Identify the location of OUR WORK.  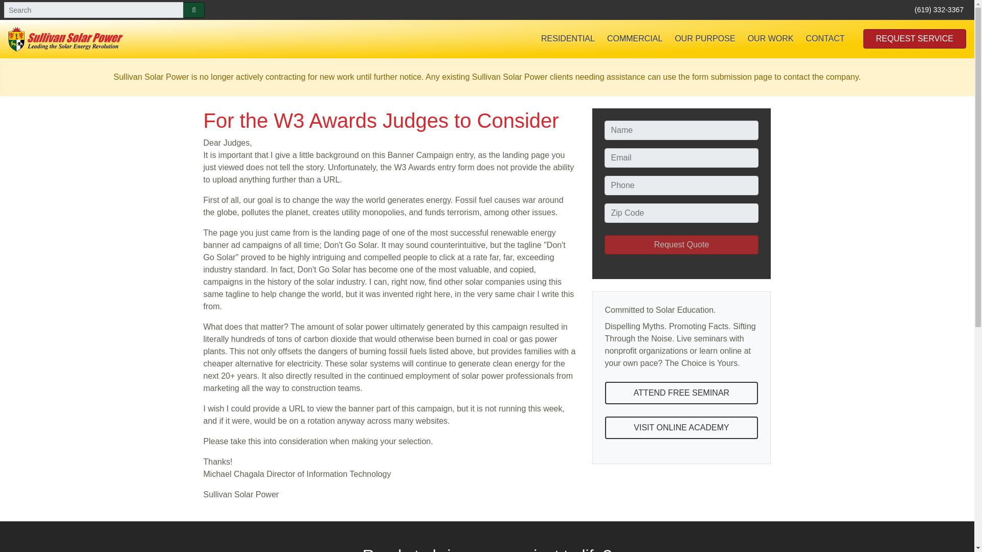
(770, 39).